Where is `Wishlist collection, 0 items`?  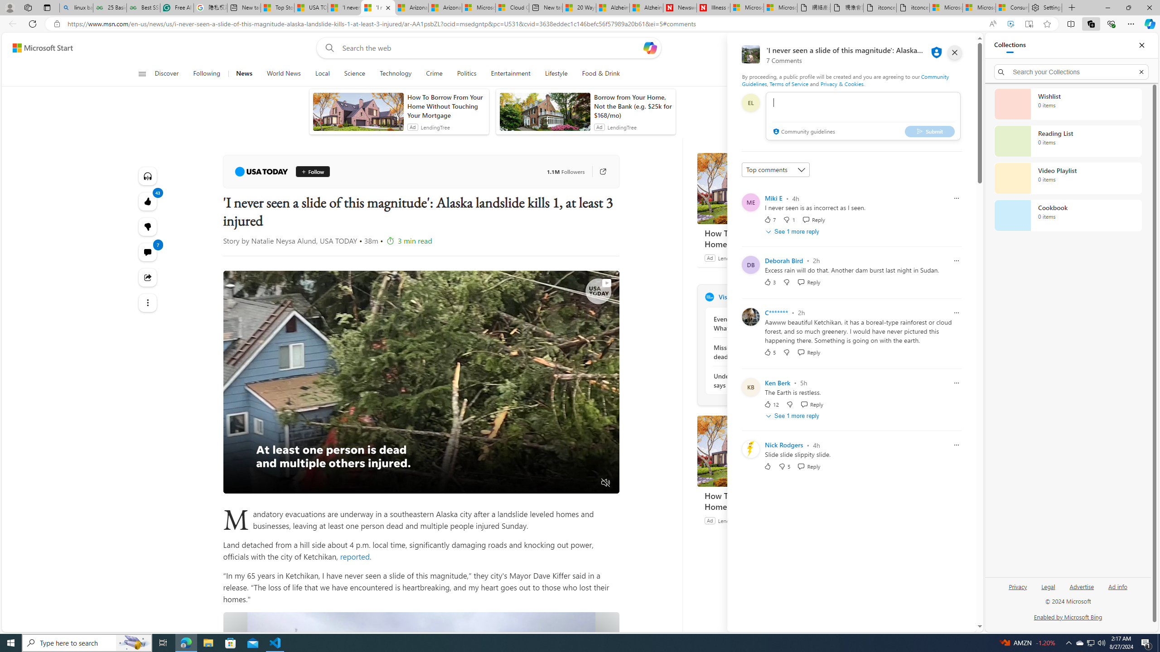
Wishlist collection, 0 items is located at coordinates (1068, 104).